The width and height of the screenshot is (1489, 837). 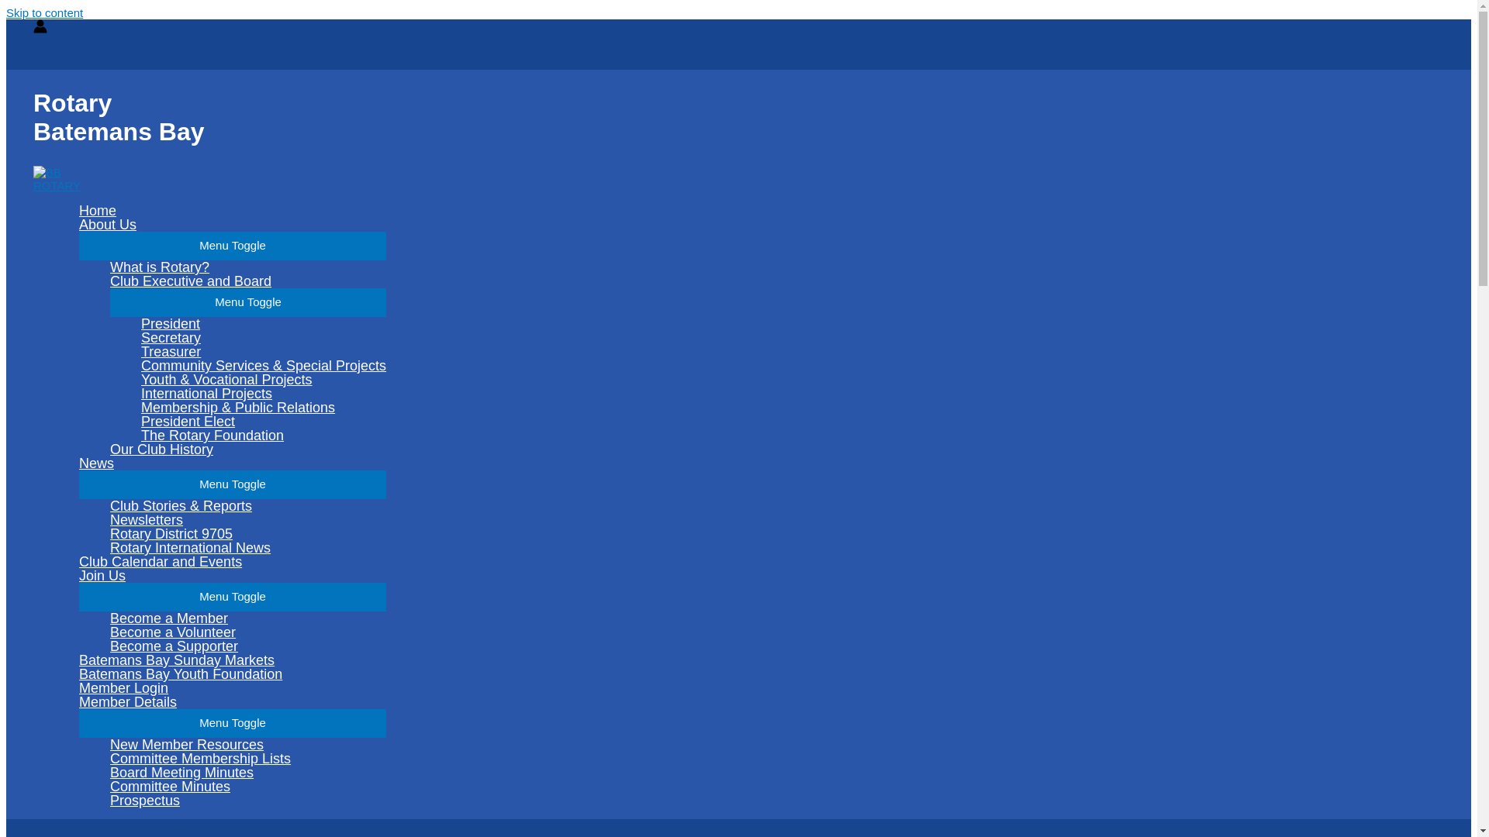 I want to click on Rotary International News, so click(x=248, y=548).